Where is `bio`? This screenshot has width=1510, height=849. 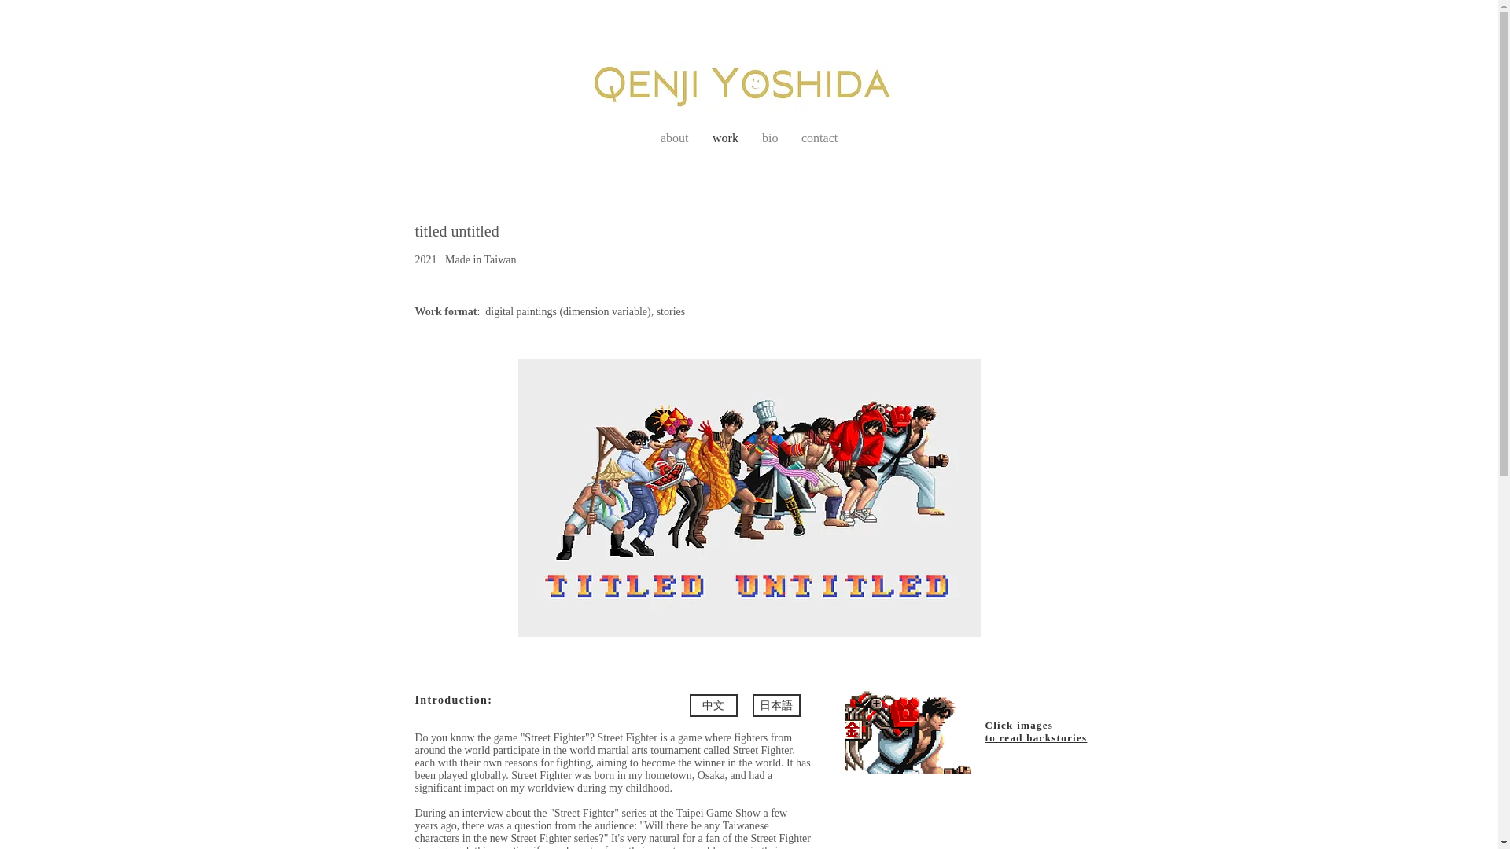 bio is located at coordinates (770, 138).